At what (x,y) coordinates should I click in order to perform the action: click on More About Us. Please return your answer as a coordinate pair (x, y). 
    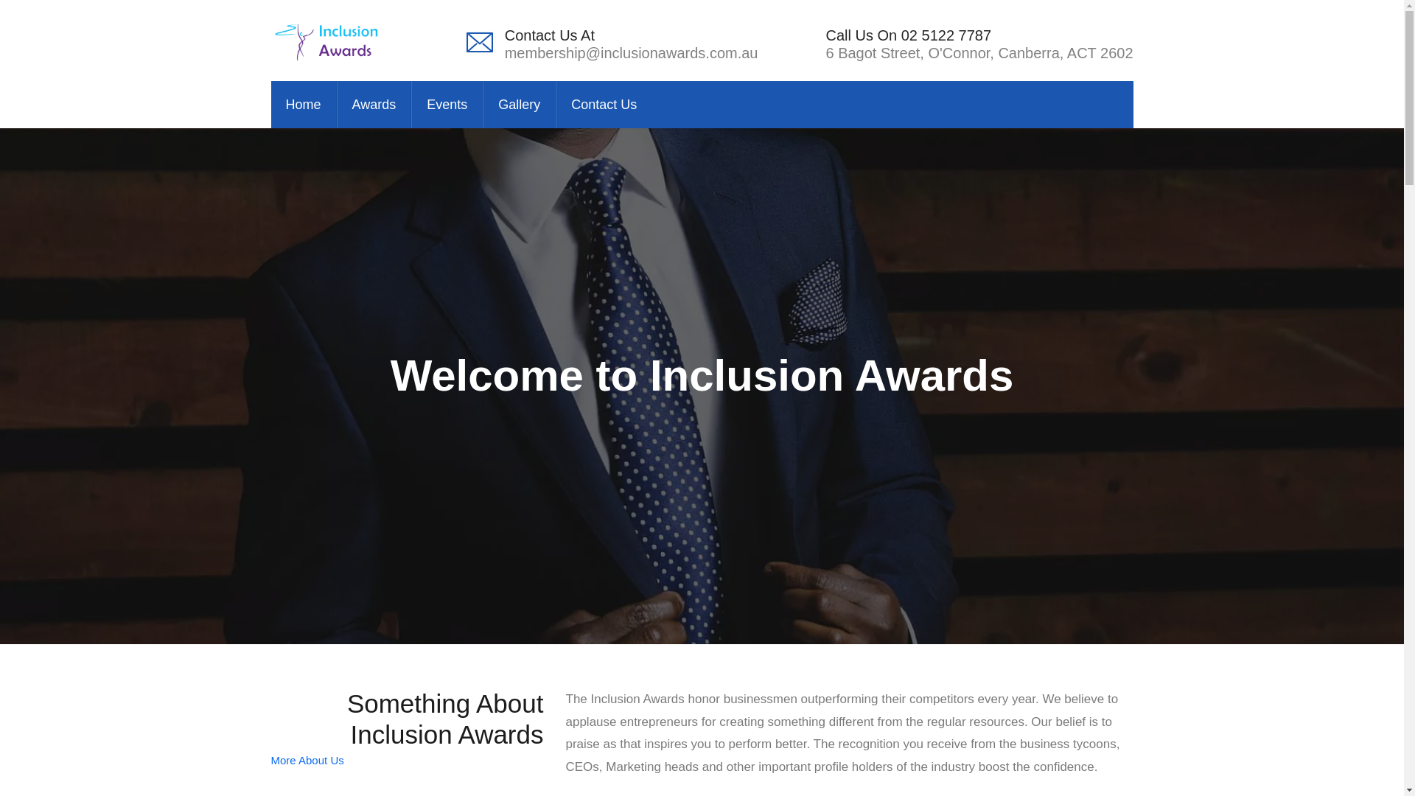
    Looking at the image, I should click on (308, 760).